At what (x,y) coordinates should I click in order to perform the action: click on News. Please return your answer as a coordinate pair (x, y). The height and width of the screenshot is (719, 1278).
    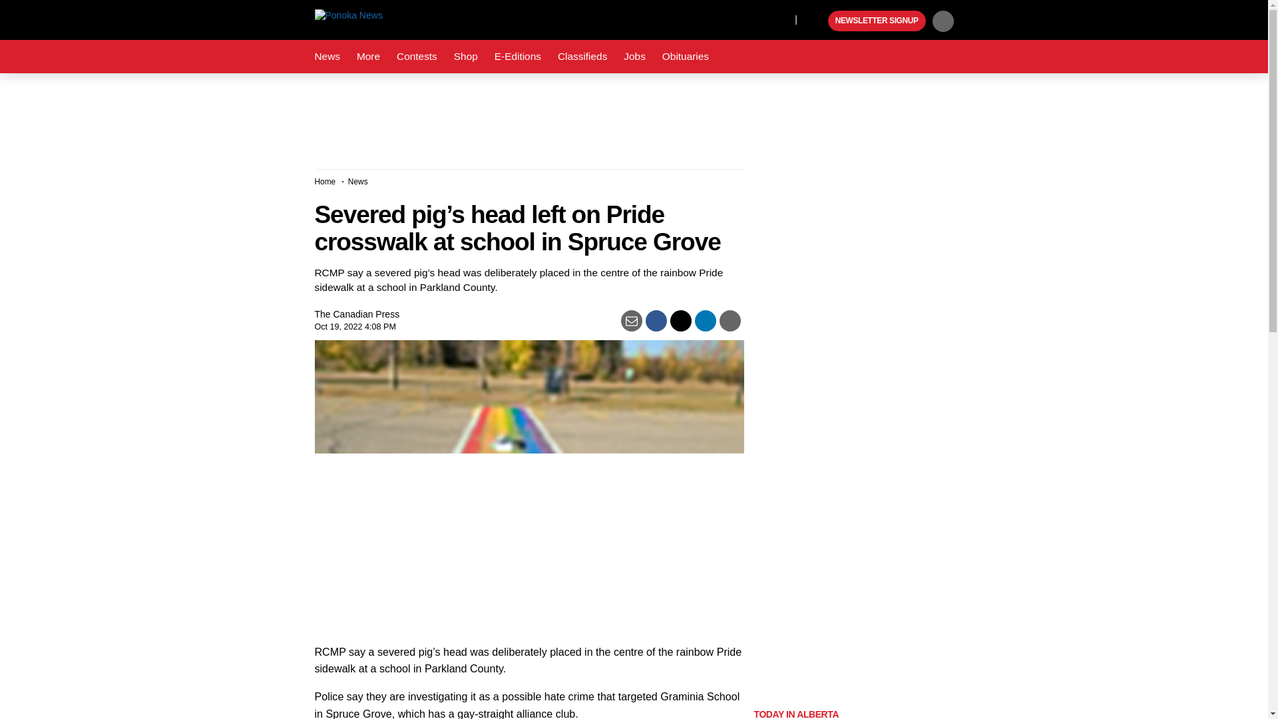
    Looking at the image, I should click on (327, 57).